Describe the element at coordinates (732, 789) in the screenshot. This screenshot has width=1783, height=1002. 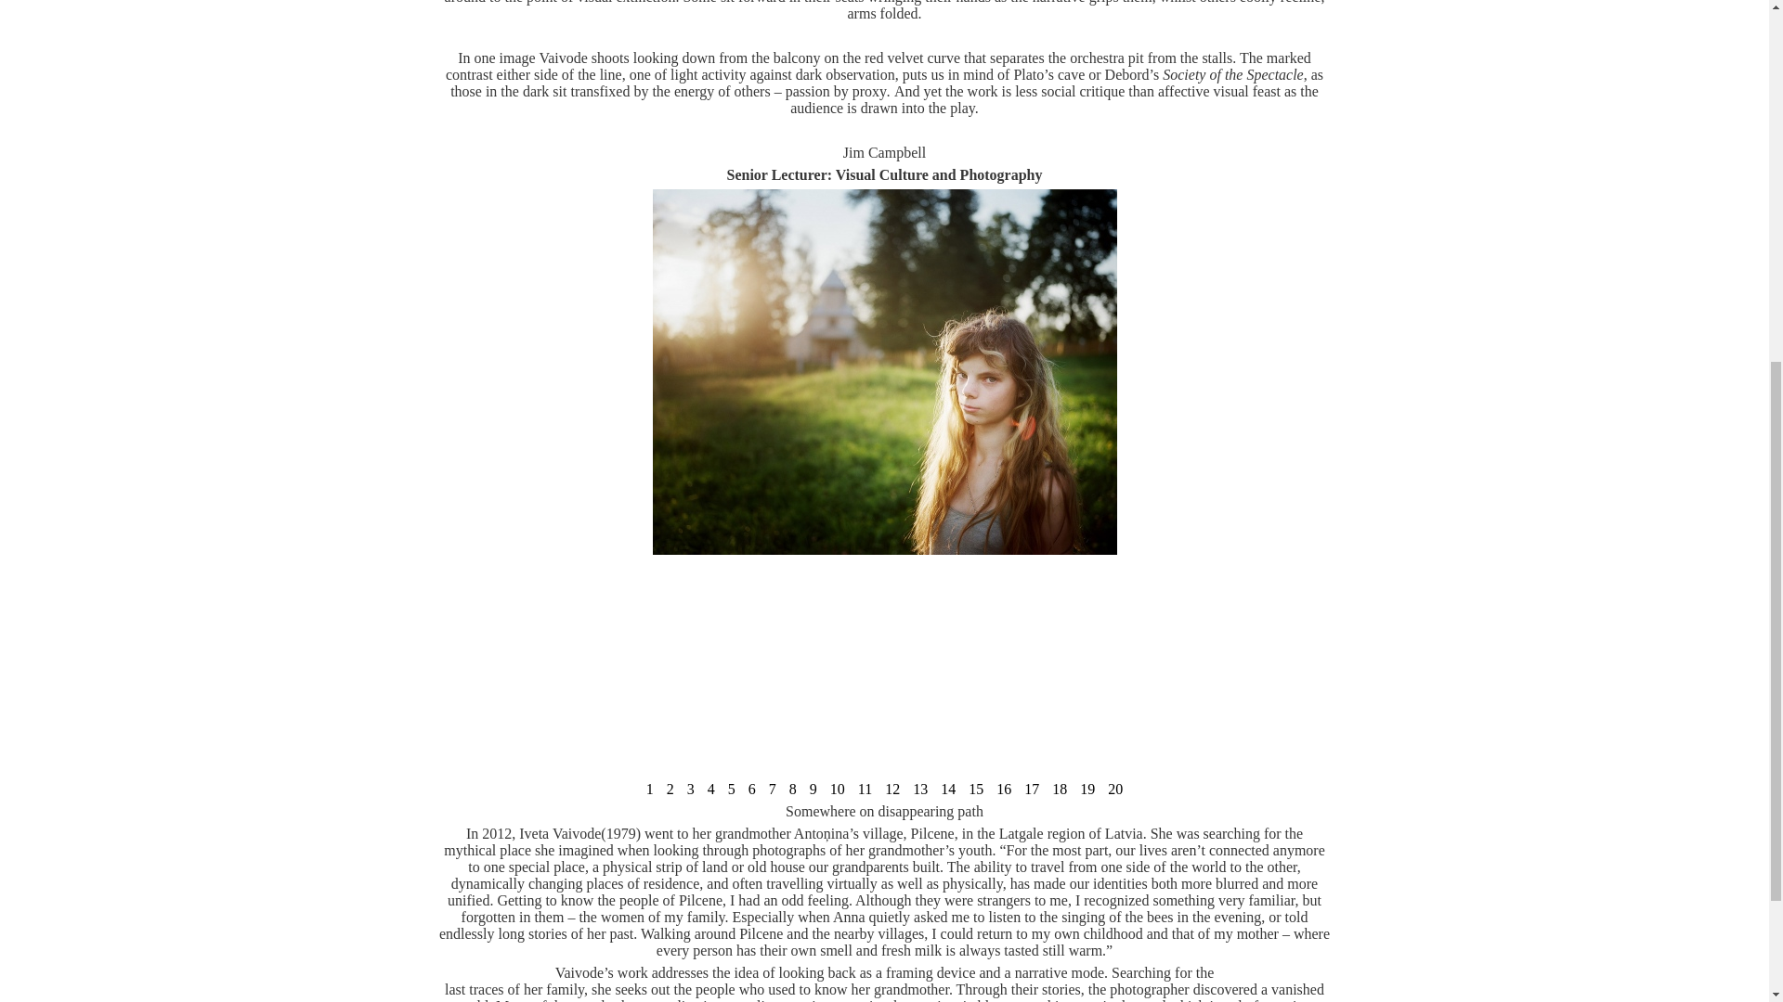
I see `5` at that location.